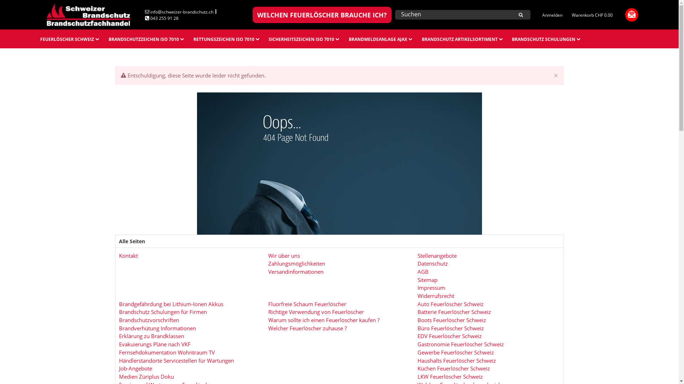 This screenshot has height=384, width=684. I want to click on Stellenangebote, so click(437, 255).